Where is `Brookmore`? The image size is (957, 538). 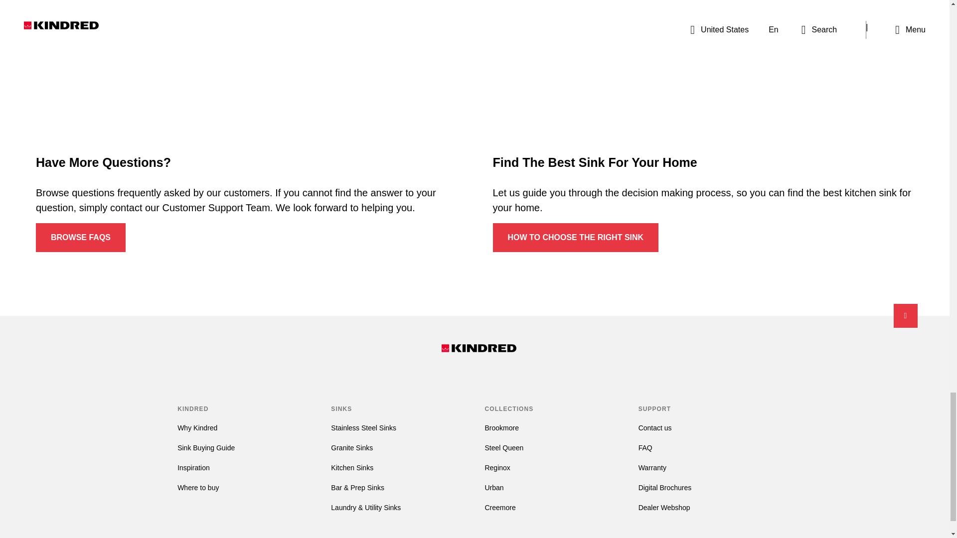 Brookmore is located at coordinates (501, 428).